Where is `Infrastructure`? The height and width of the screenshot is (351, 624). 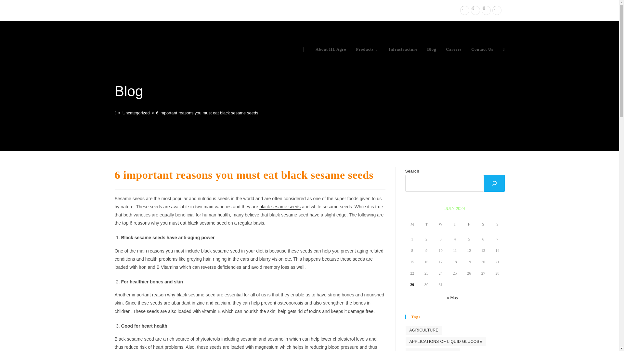 Infrastructure is located at coordinates (403, 49).